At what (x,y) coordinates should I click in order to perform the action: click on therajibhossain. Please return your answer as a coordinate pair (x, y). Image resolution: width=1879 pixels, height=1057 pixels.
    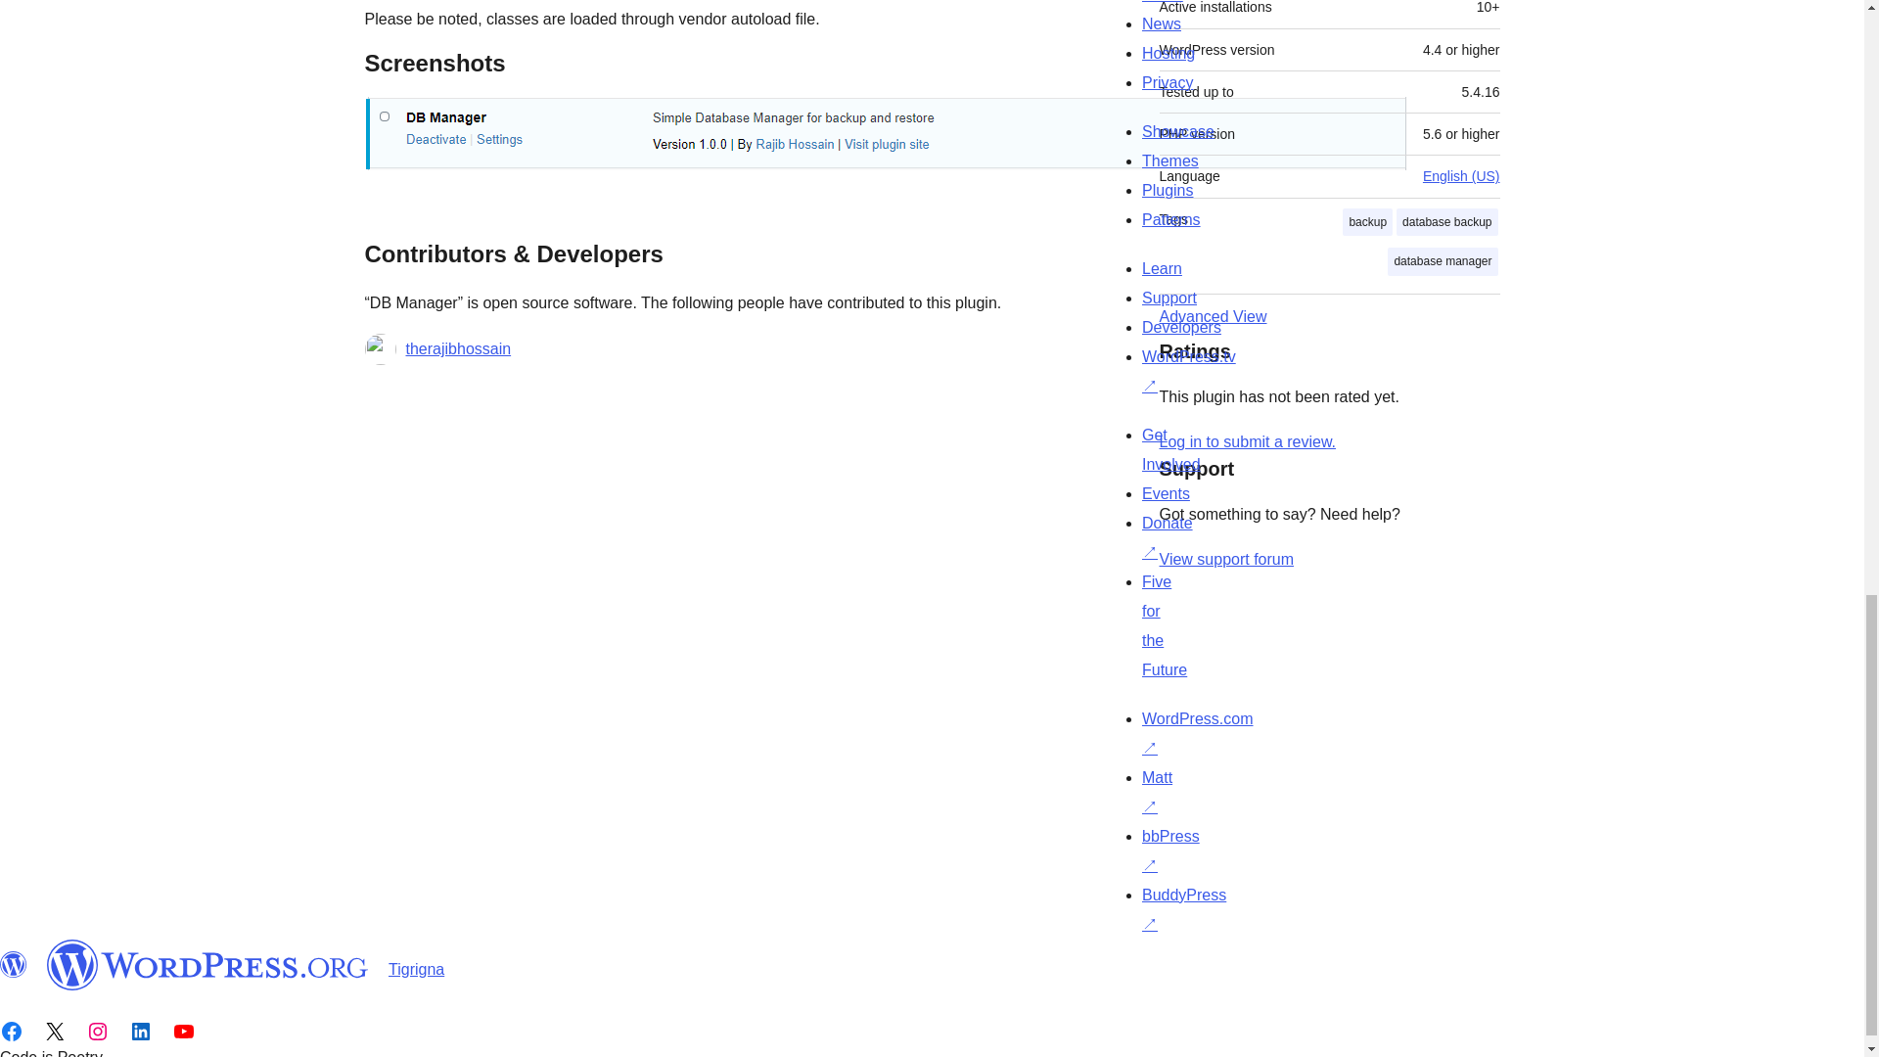
    Looking at the image, I should click on (458, 348).